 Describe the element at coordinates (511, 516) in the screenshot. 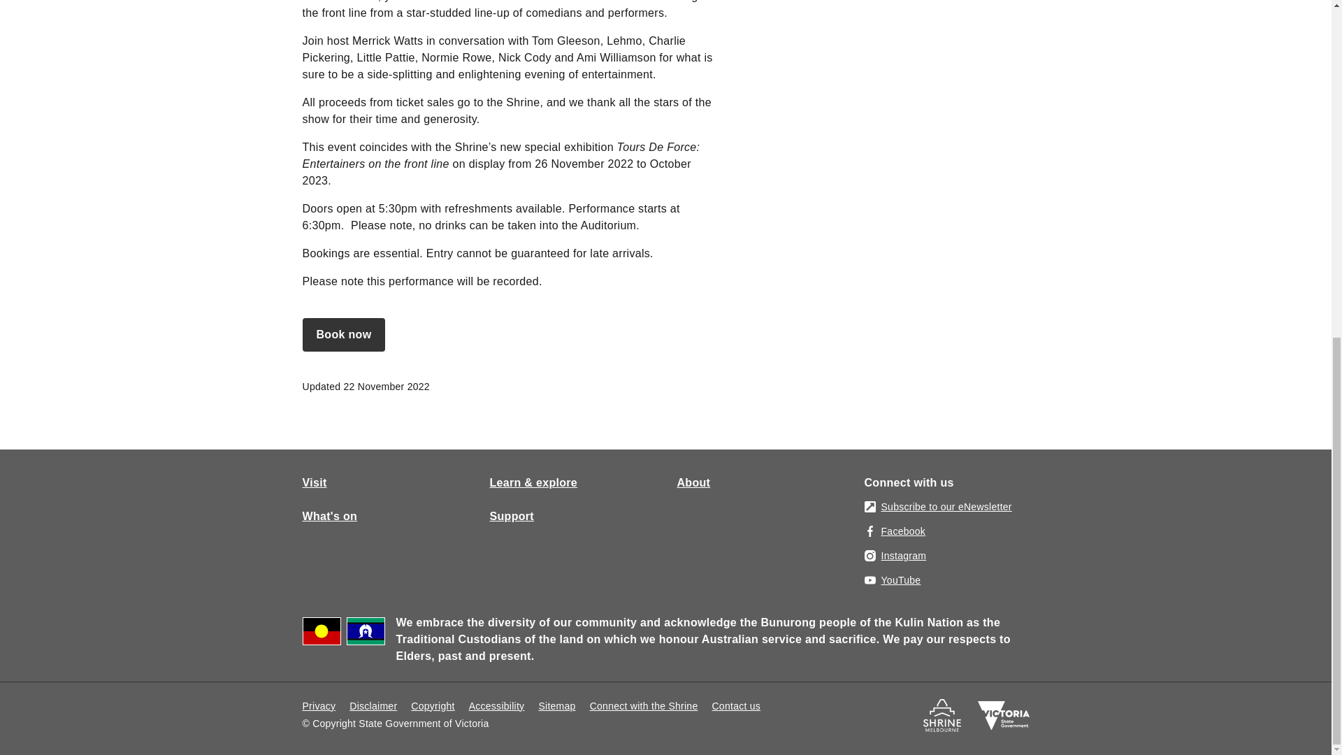

I see `Support` at that location.